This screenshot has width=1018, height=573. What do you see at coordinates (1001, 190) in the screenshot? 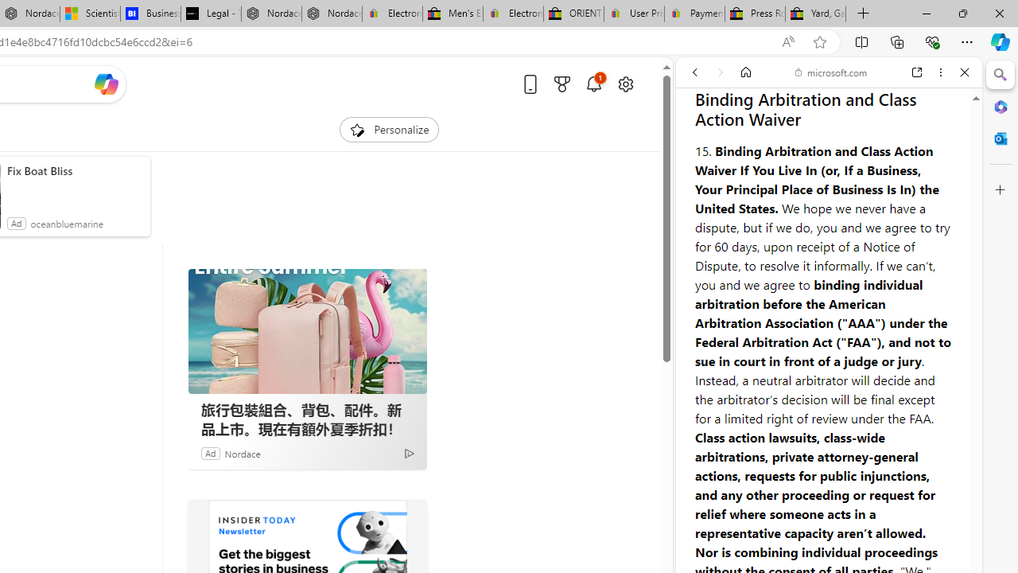
I see `Customize` at bounding box center [1001, 190].